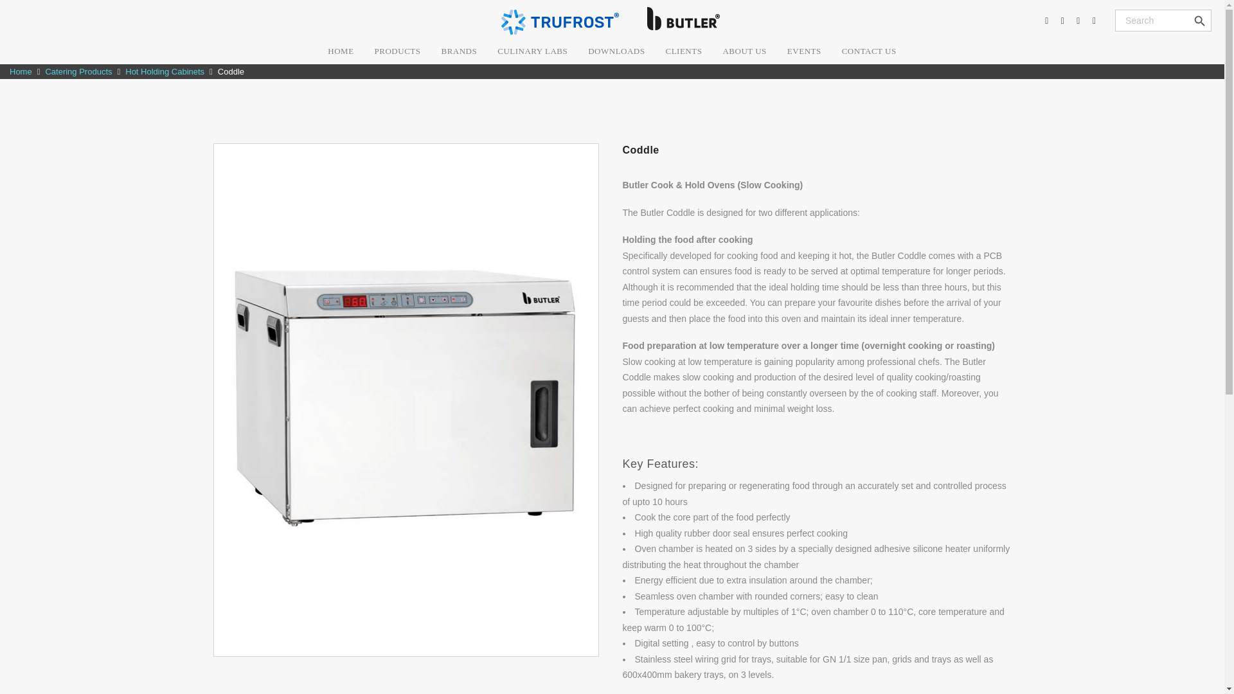  What do you see at coordinates (805, 51) in the screenshot?
I see `EVENTS` at bounding box center [805, 51].